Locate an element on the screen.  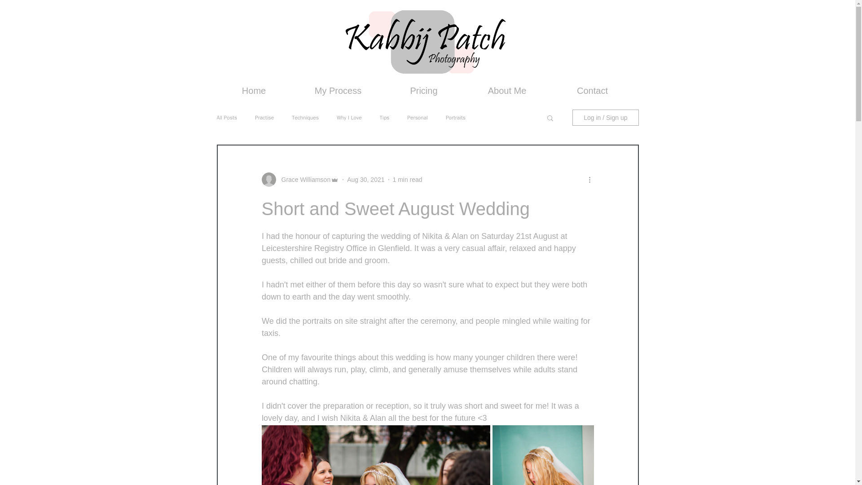
Why I Love is located at coordinates (349, 118).